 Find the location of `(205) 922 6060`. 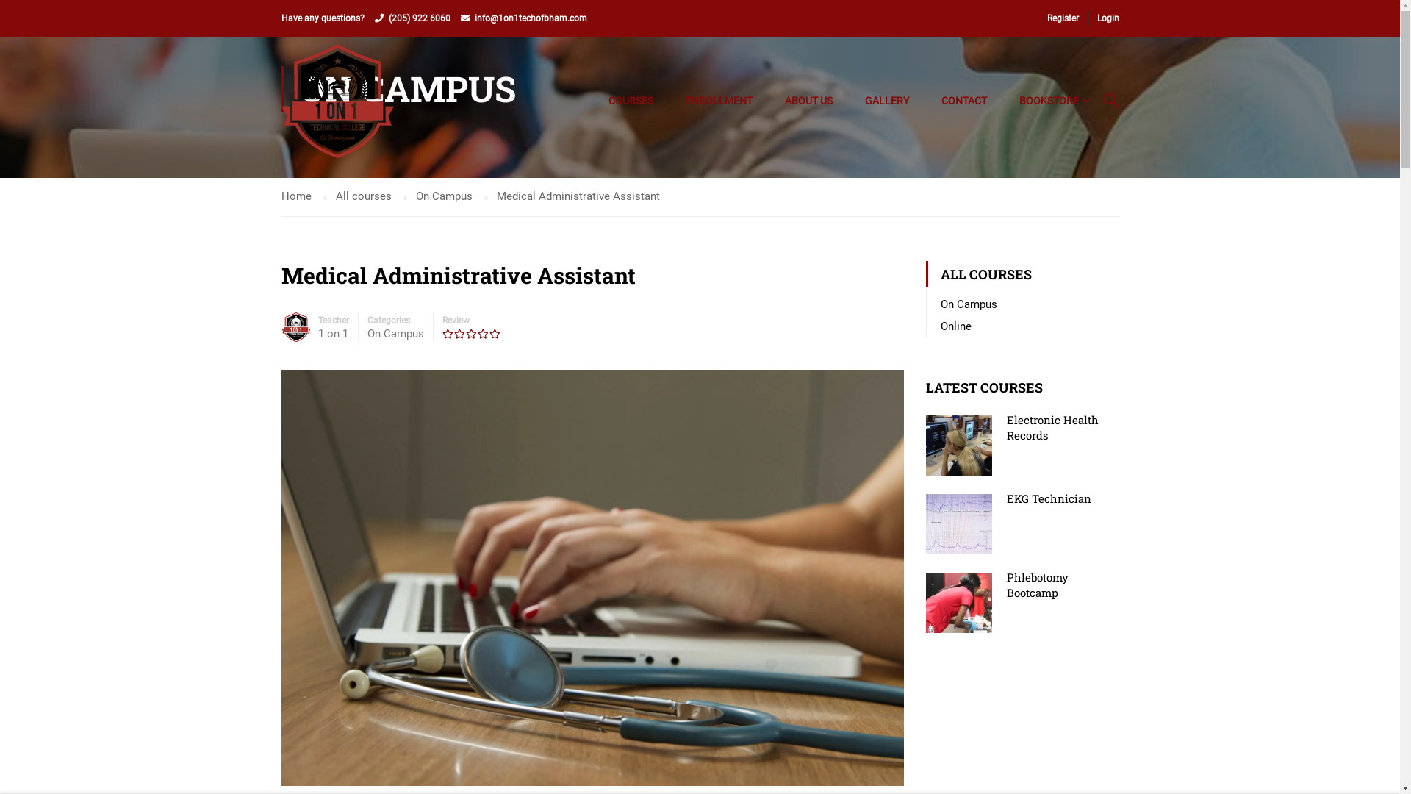

(205) 922 6060 is located at coordinates (419, 18).